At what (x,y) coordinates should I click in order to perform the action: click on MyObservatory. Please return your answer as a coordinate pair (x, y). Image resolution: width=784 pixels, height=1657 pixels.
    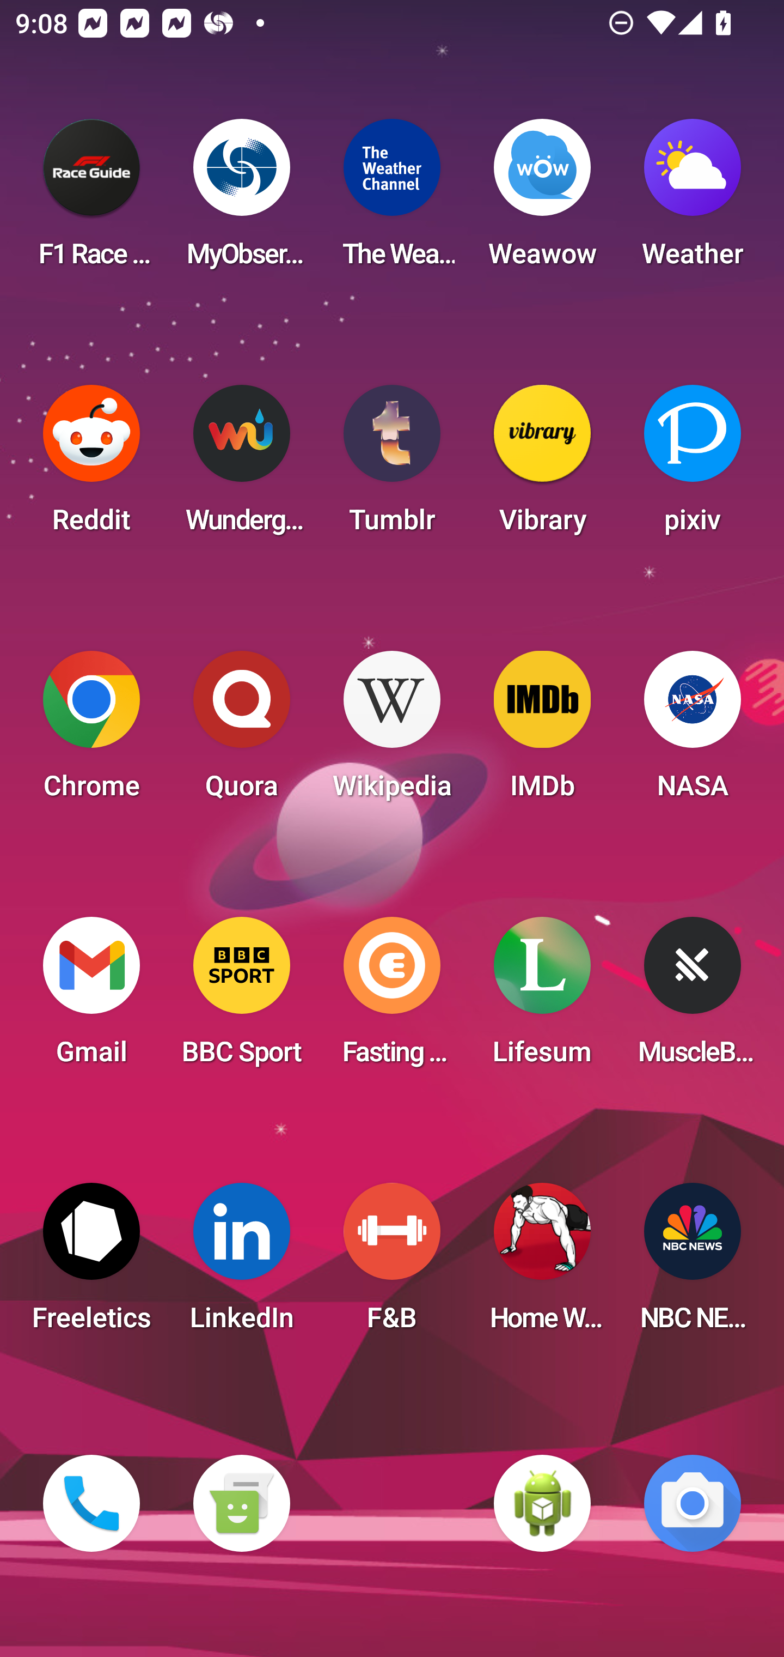
    Looking at the image, I should click on (241, 199).